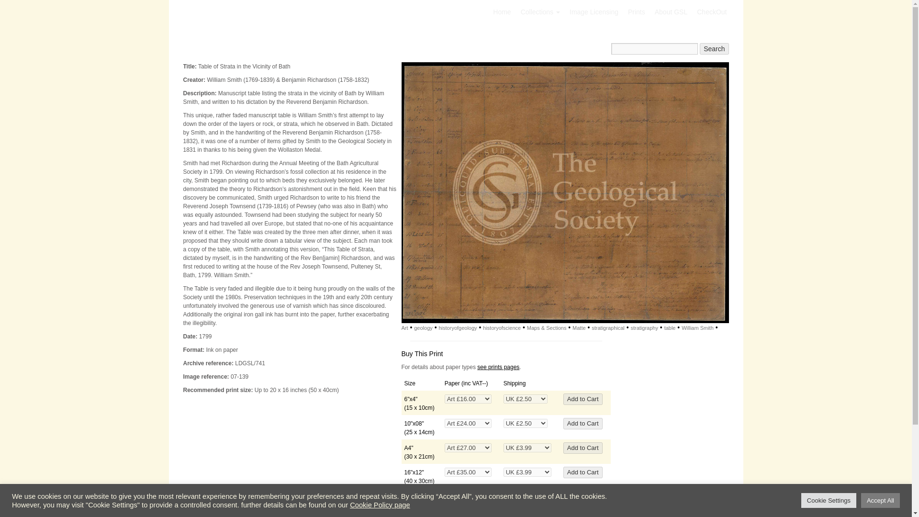  I want to click on Home, so click(502, 12).